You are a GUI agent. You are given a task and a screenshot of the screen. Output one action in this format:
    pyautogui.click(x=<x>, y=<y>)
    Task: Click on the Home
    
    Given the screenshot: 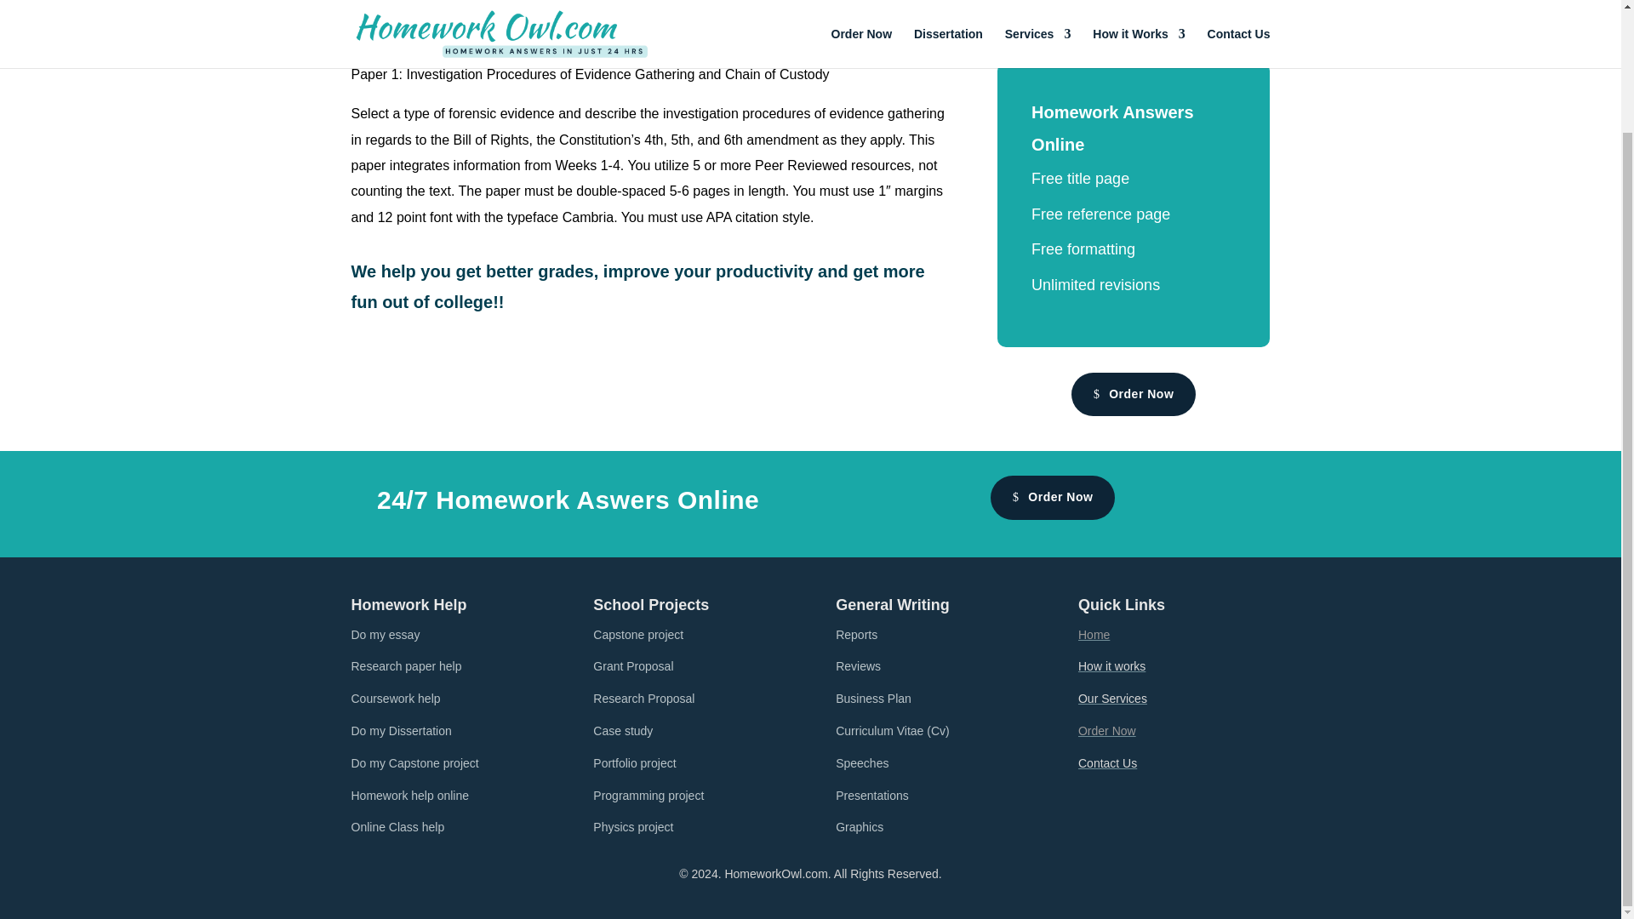 What is the action you would take?
    pyautogui.click(x=1094, y=634)
    